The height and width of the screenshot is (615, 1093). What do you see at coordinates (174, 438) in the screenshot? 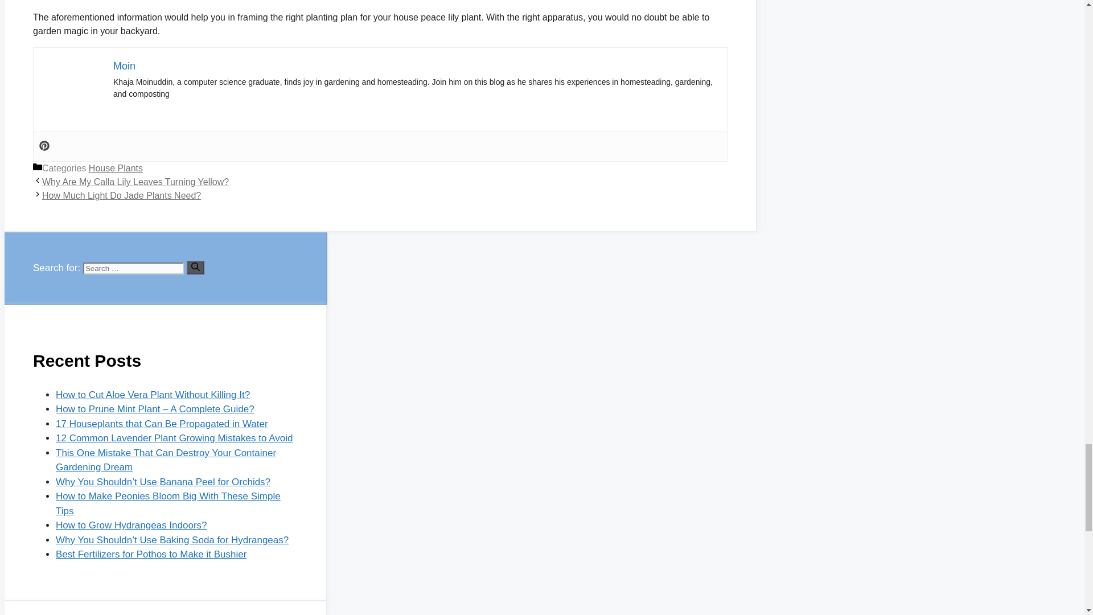
I see `12 Common Lavender Plant Growing Mistakes to Avoid` at bounding box center [174, 438].